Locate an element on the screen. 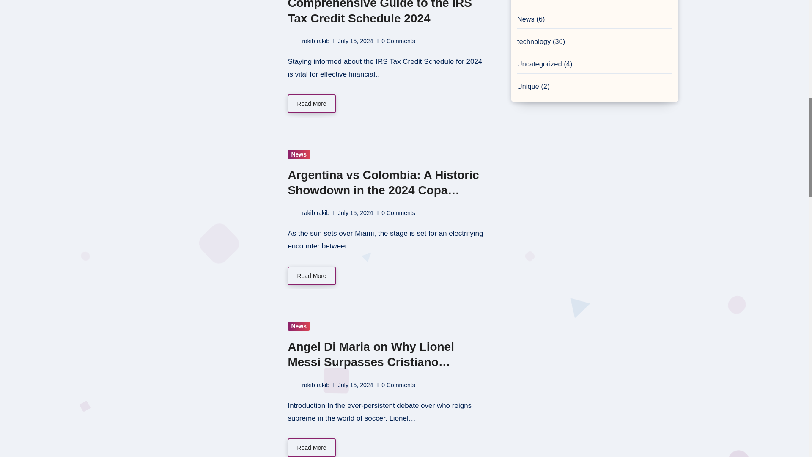 This screenshot has height=457, width=812. rakib rakib is located at coordinates (308, 212).